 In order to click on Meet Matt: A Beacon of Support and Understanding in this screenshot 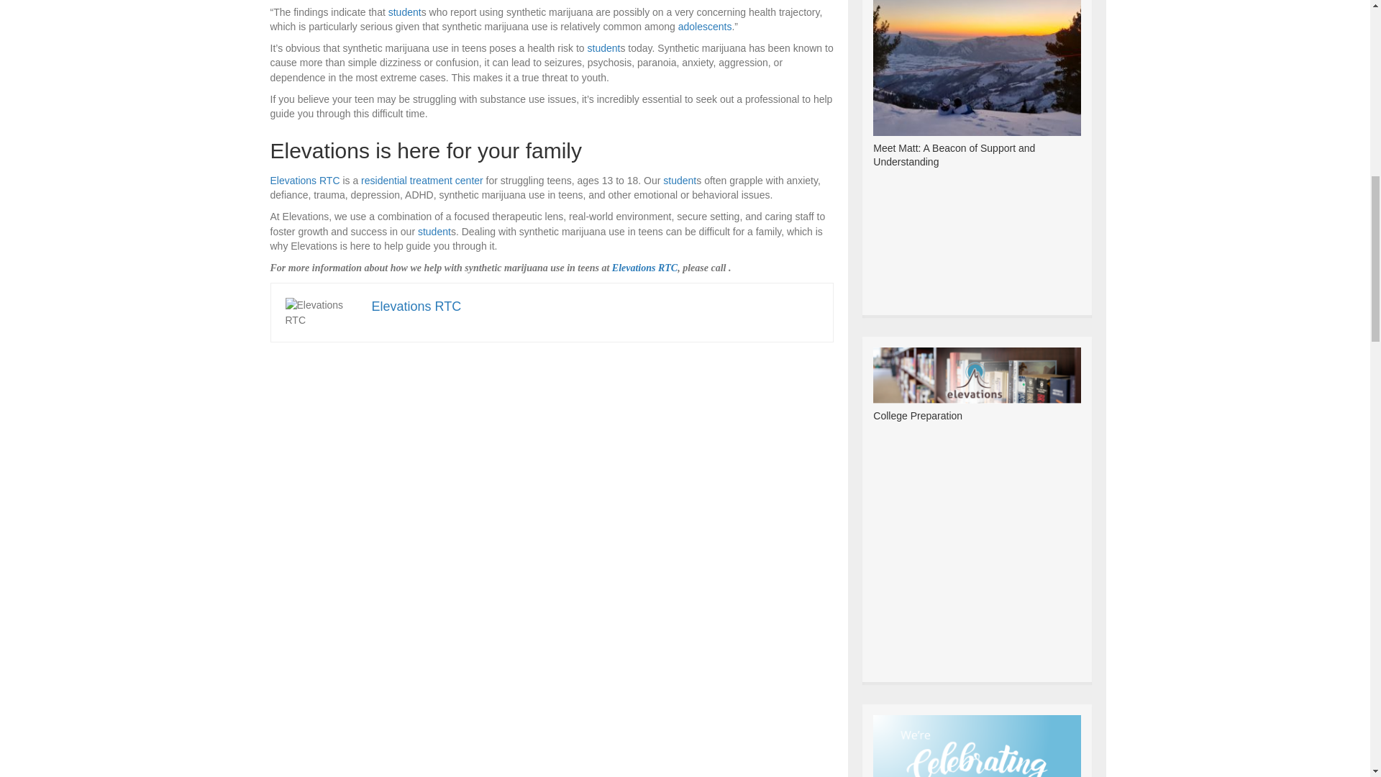, I will do `click(954, 155)`.